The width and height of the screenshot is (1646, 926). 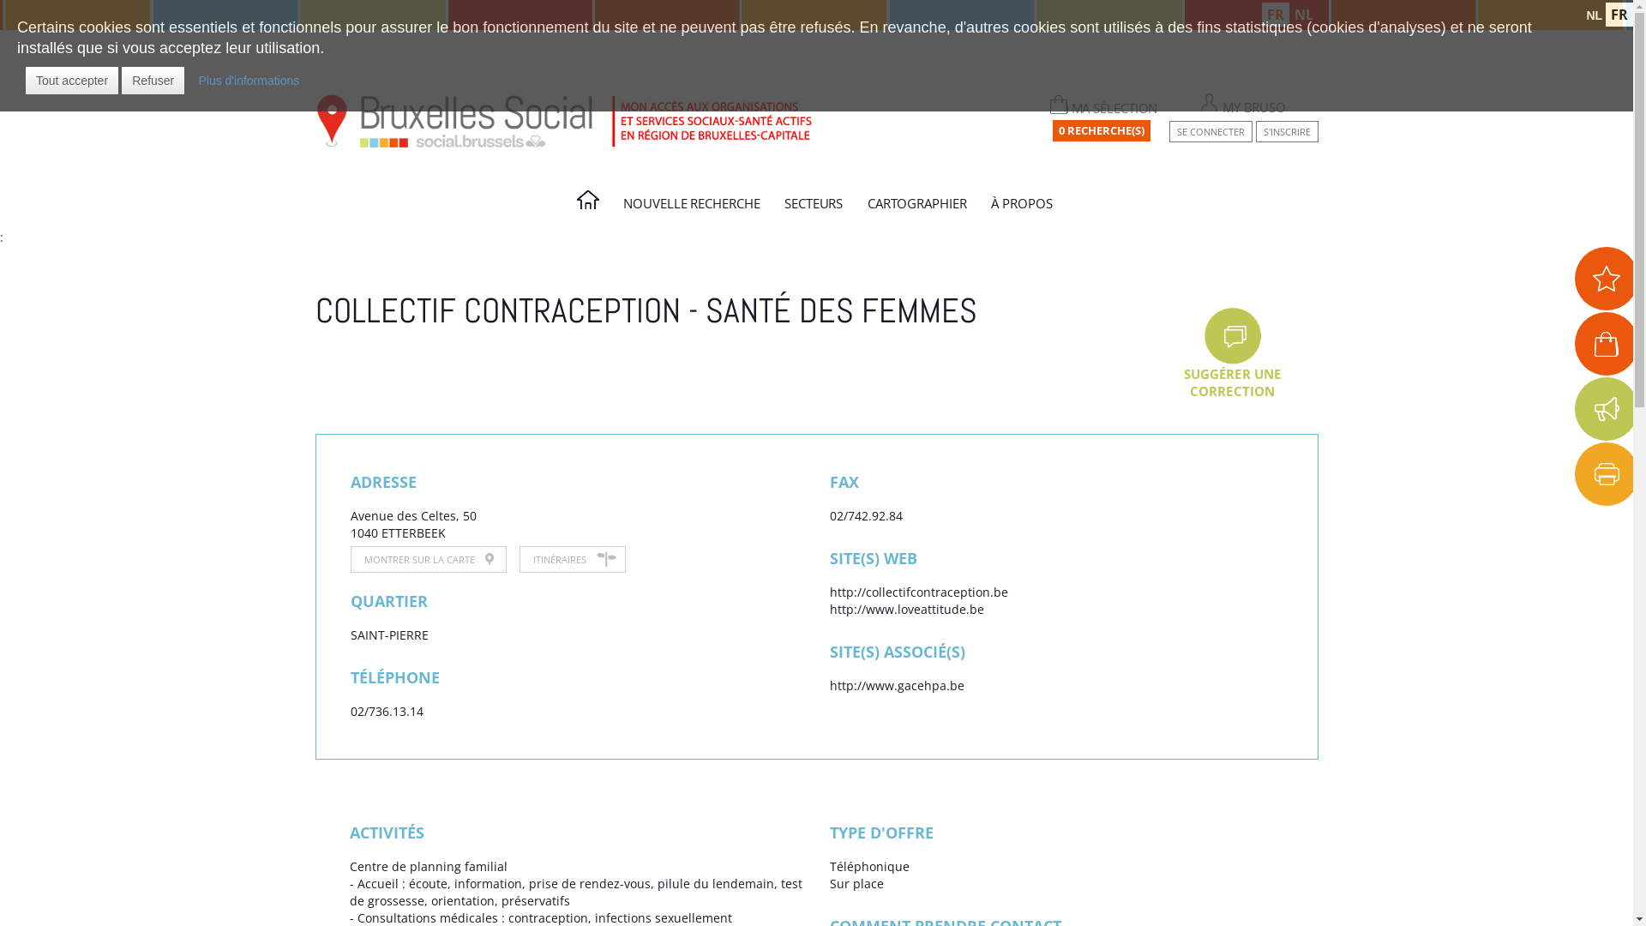 I want to click on Refuser, so click(x=153, y=81).